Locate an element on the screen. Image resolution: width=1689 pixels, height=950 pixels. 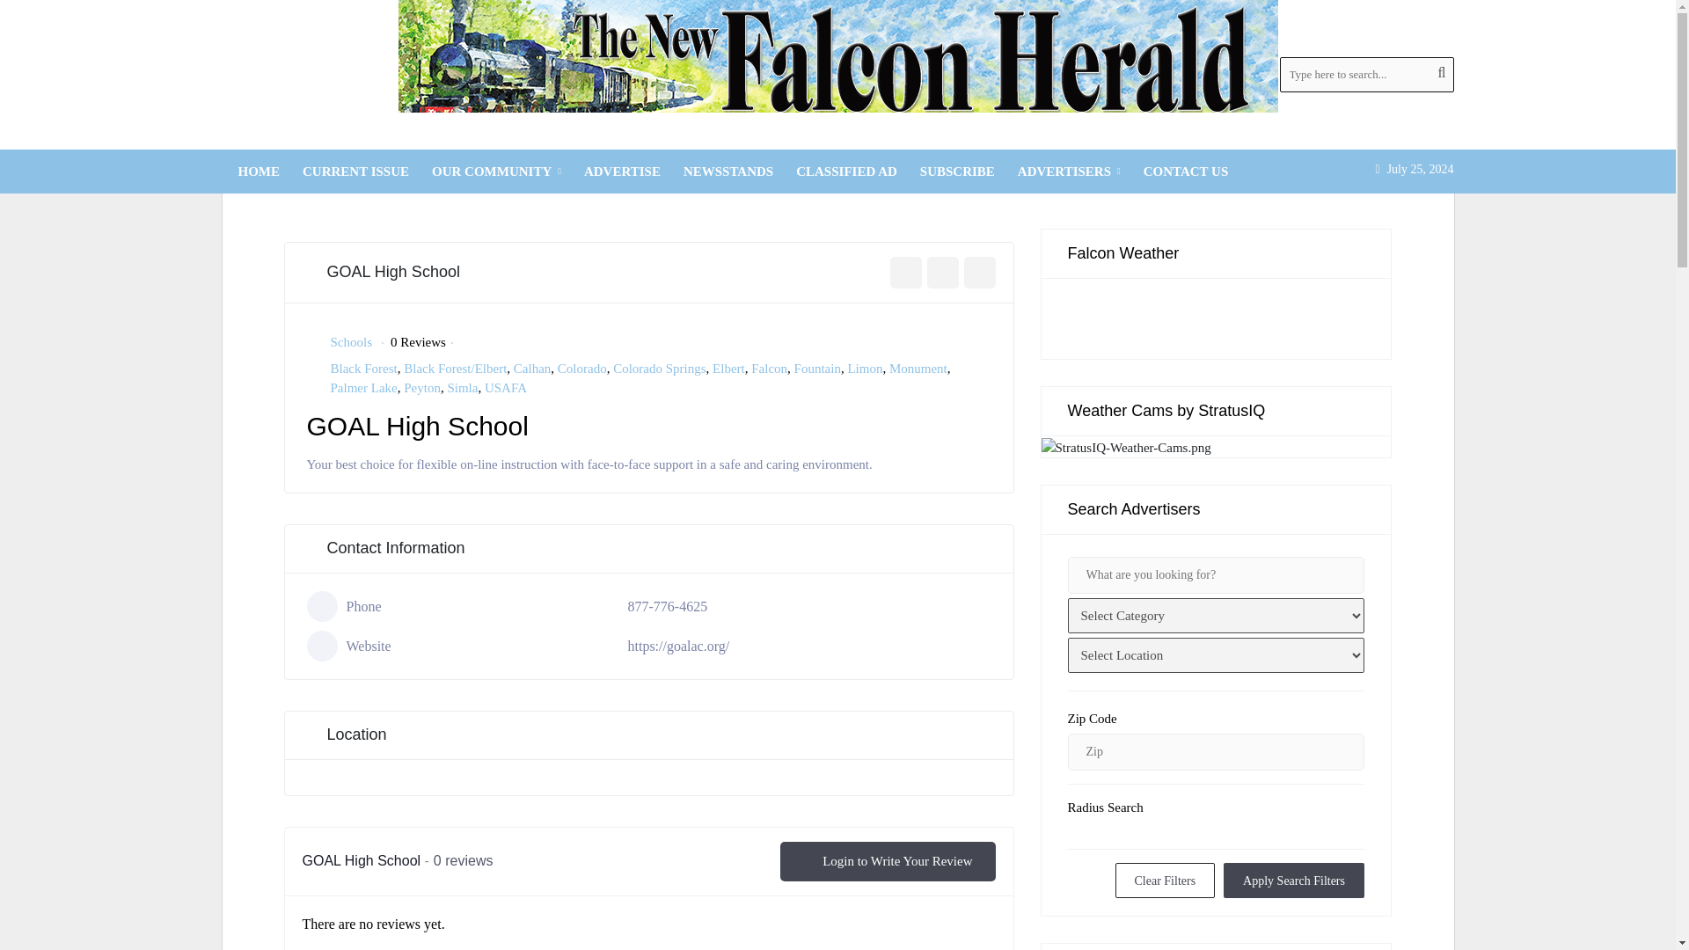
OUR COMMUNITY is located at coordinates (496, 171).